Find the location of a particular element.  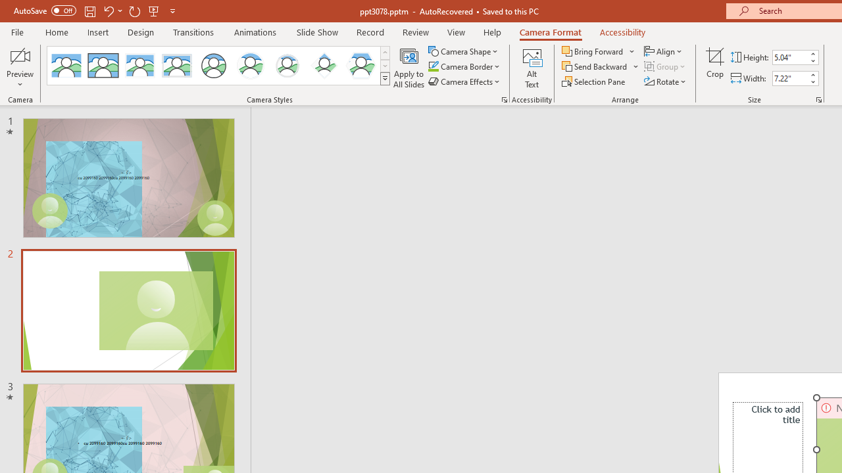

Send Backward is located at coordinates (596, 67).